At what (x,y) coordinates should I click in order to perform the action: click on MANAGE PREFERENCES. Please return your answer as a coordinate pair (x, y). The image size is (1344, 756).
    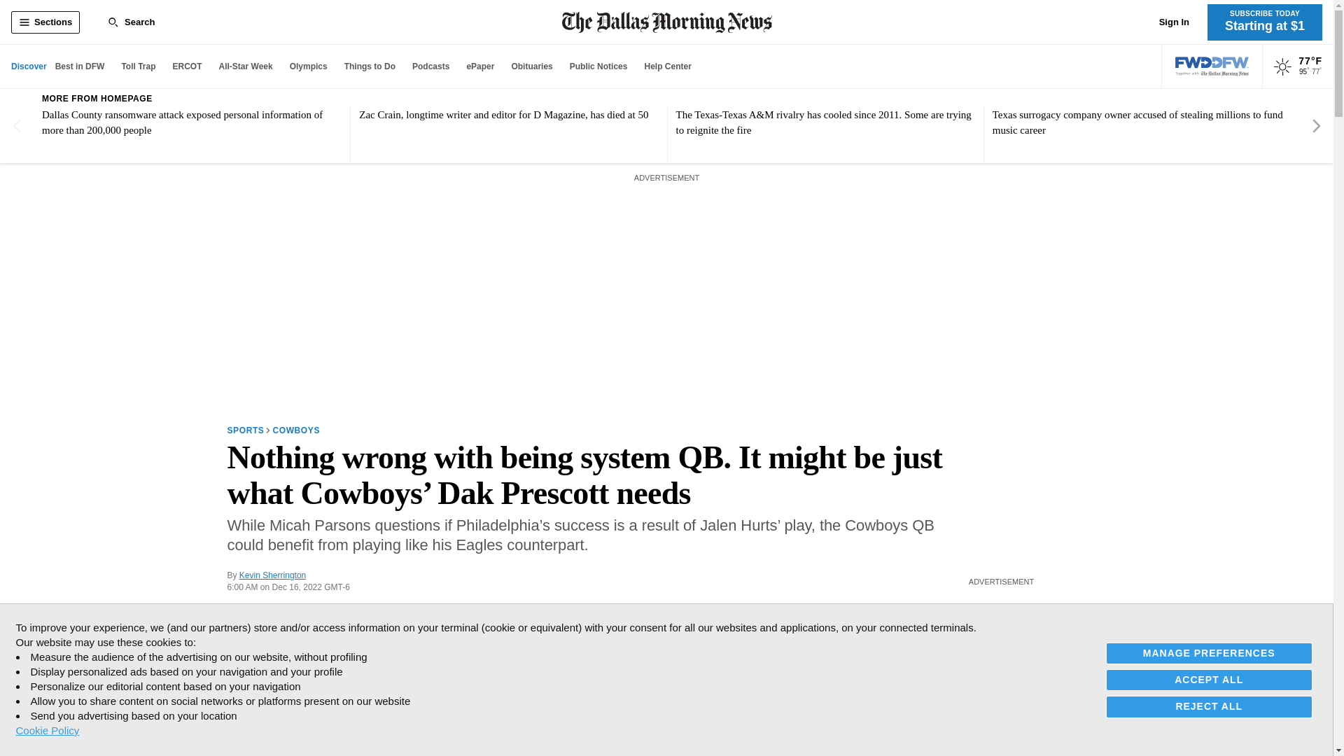
    Looking at the image, I should click on (1210, 654).